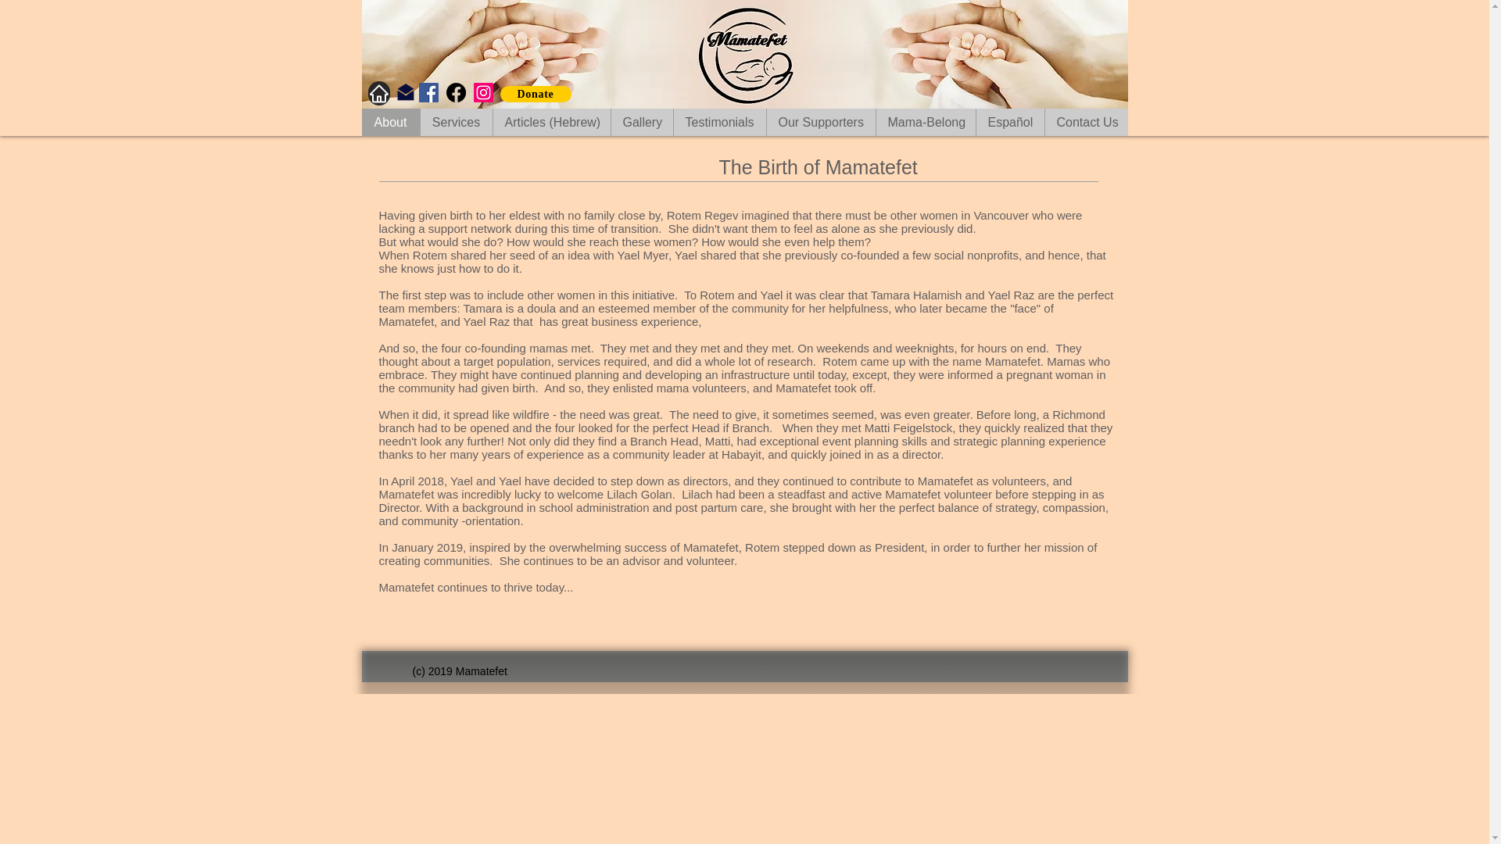  What do you see at coordinates (926, 122) in the screenshot?
I see `Mama-Belong` at bounding box center [926, 122].